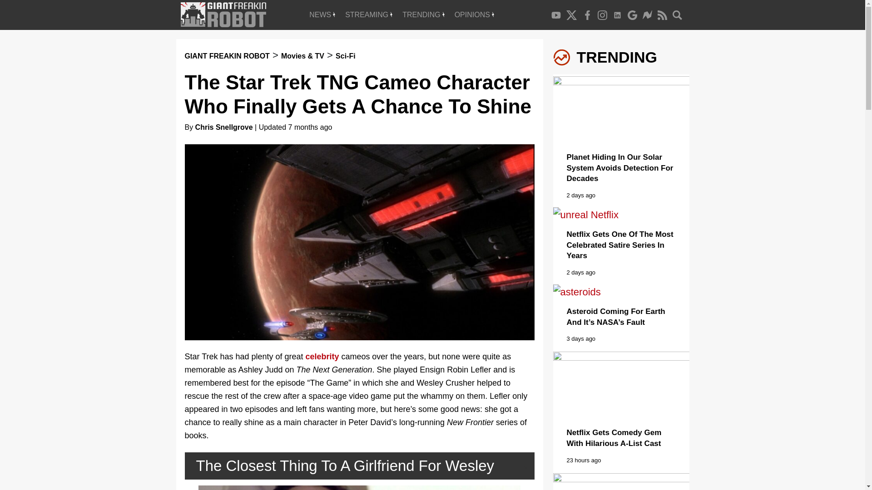 This screenshot has width=872, height=490. I want to click on TRENDING, so click(423, 15).